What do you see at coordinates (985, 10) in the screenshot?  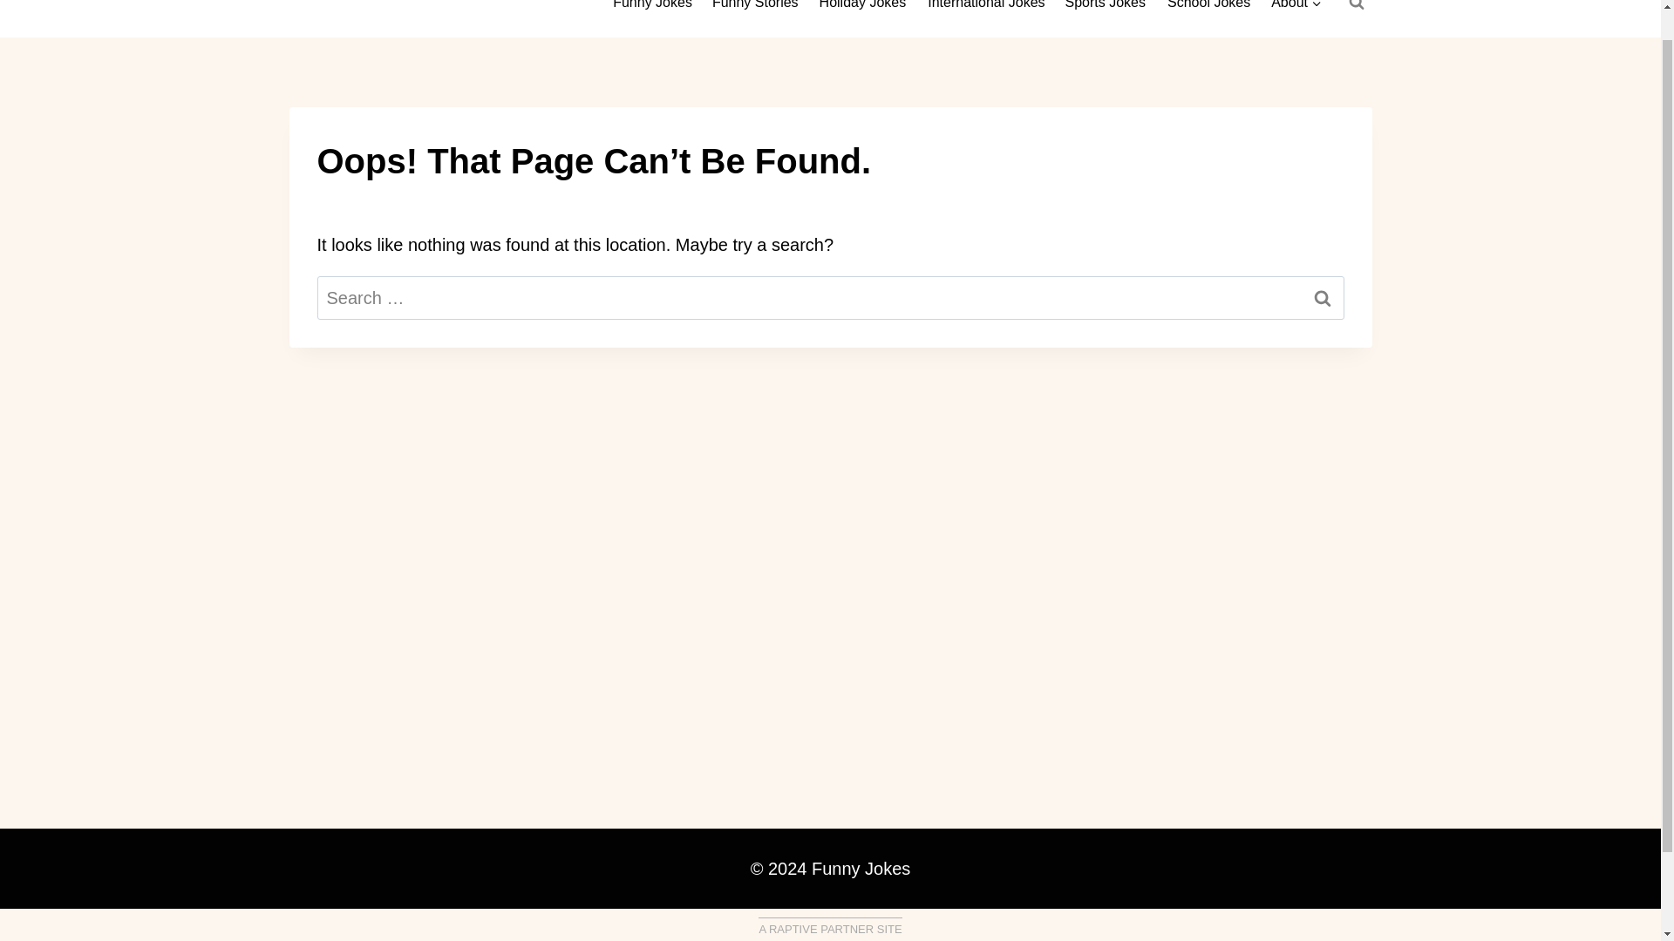 I see `International Jokes` at bounding box center [985, 10].